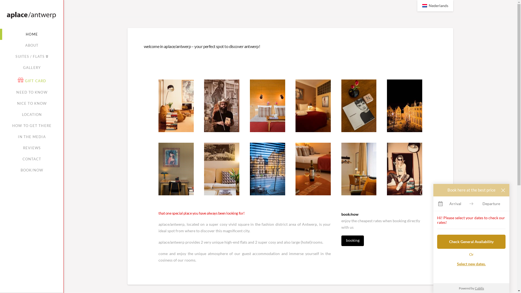 The height and width of the screenshot is (293, 521). I want to click on Nederlands, so click(435, 6).